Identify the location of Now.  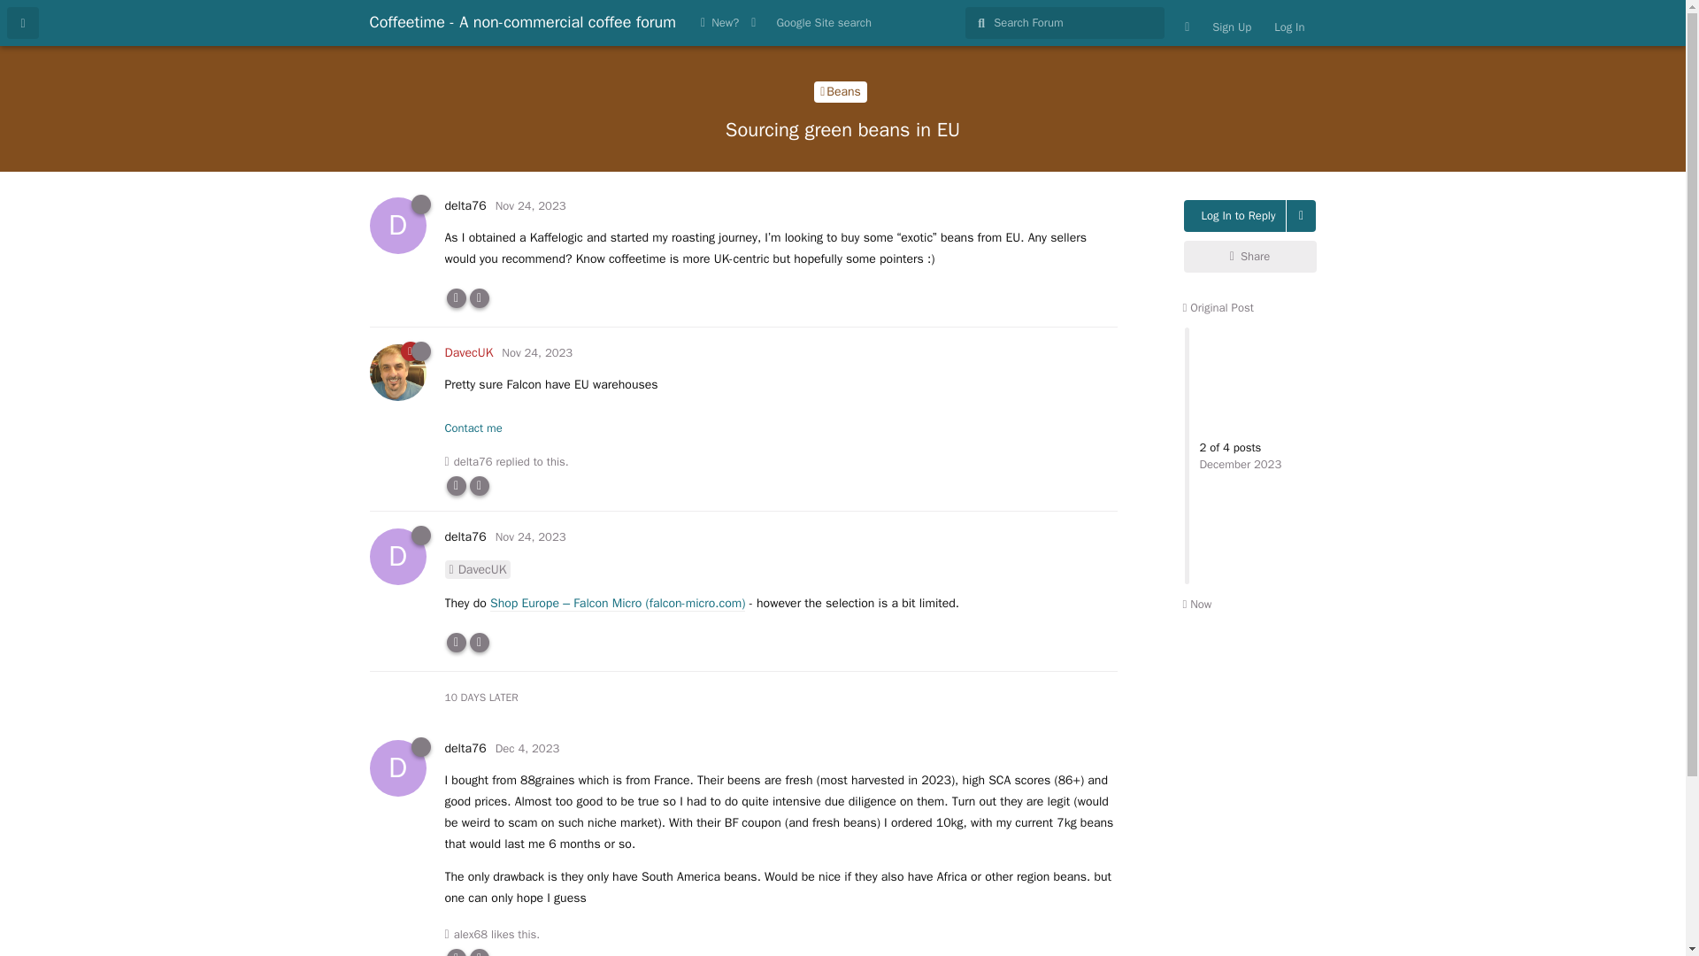
(1232, 27).